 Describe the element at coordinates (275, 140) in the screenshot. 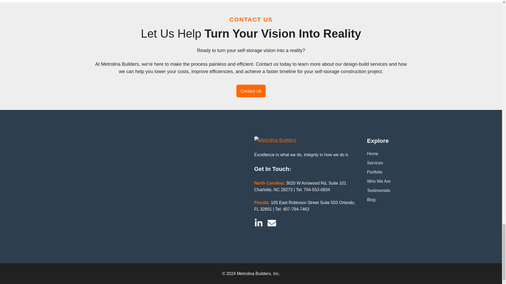

I see `Metrolina Builders` at that location.